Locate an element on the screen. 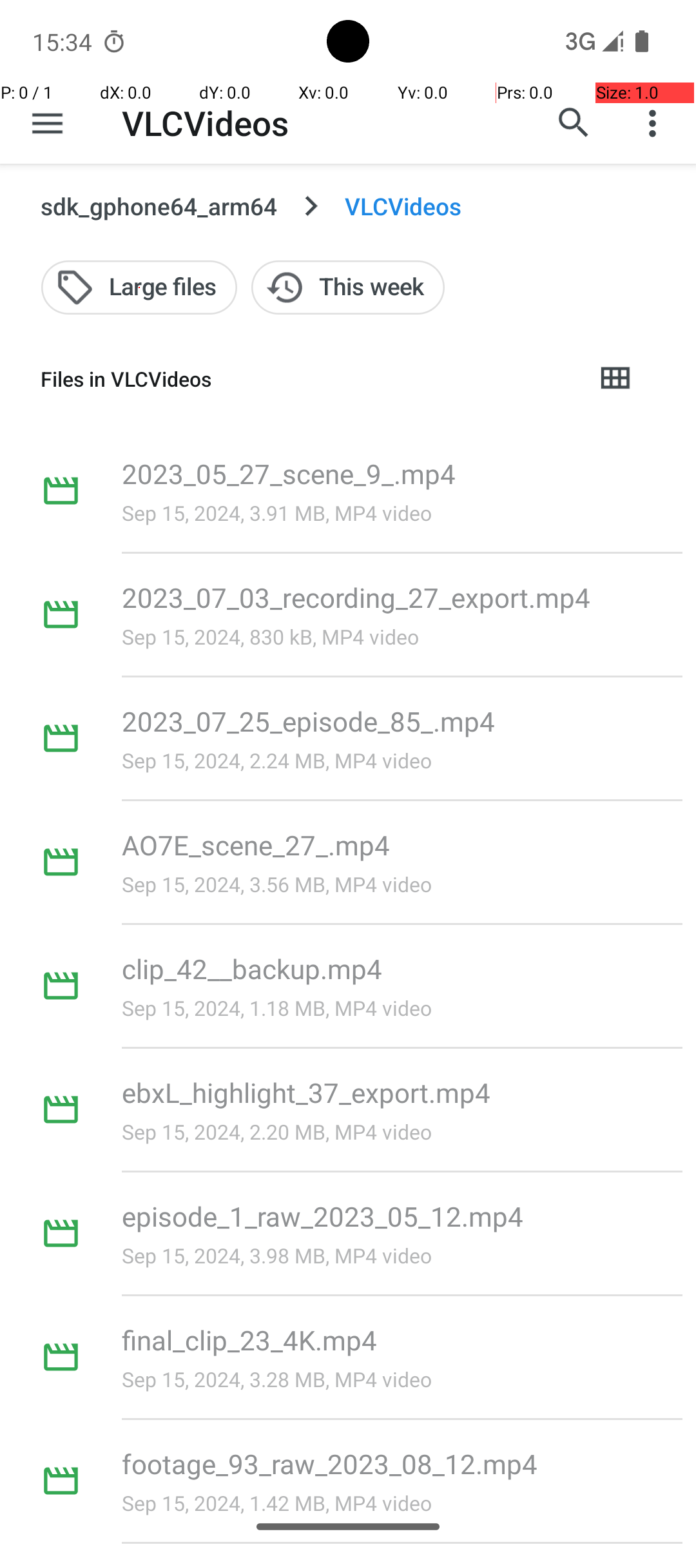  Sep 15, 2024, 1.18 MB, MP4 video is located at coordinates (277, 1008).